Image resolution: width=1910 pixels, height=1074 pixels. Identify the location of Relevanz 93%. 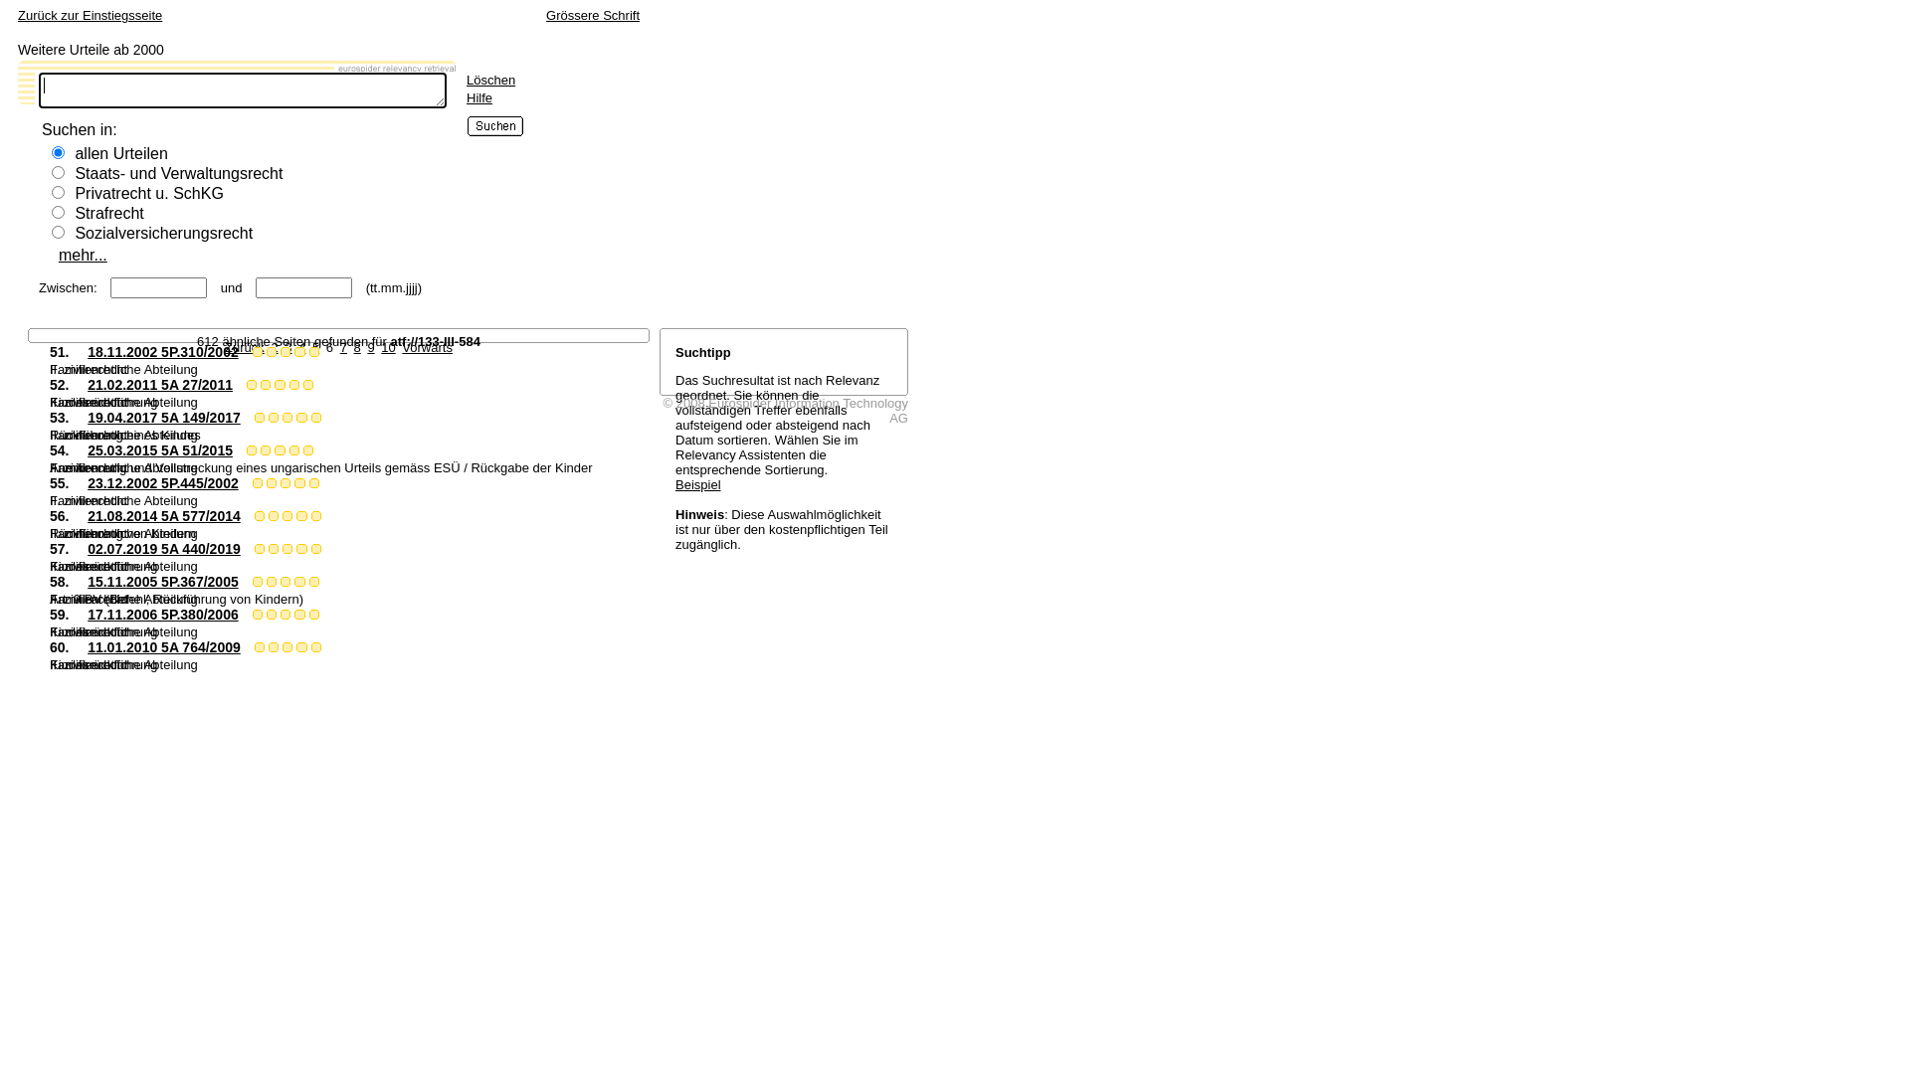
(260, 549).